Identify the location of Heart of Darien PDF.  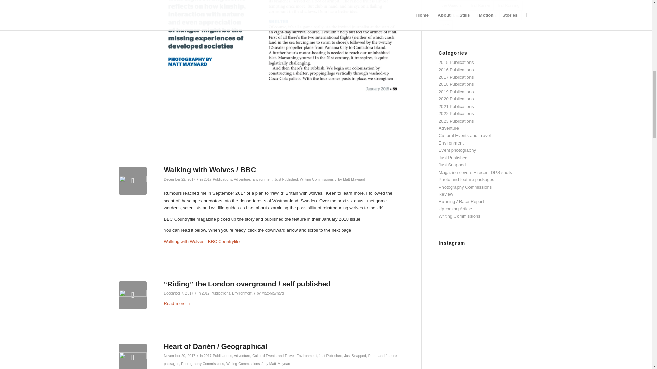
(133, 356).